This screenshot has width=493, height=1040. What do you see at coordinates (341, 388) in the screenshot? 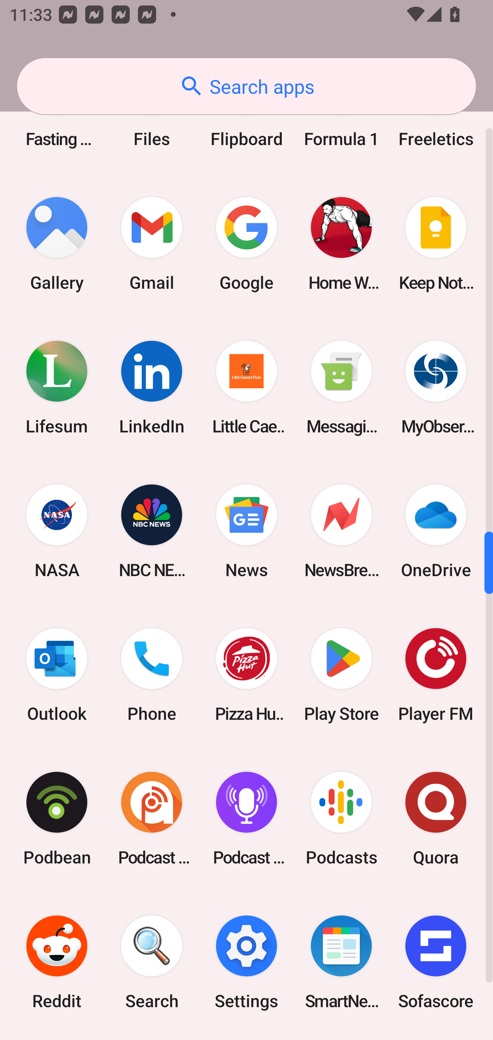
I see `Messaging` at bounding box center [341, 388].